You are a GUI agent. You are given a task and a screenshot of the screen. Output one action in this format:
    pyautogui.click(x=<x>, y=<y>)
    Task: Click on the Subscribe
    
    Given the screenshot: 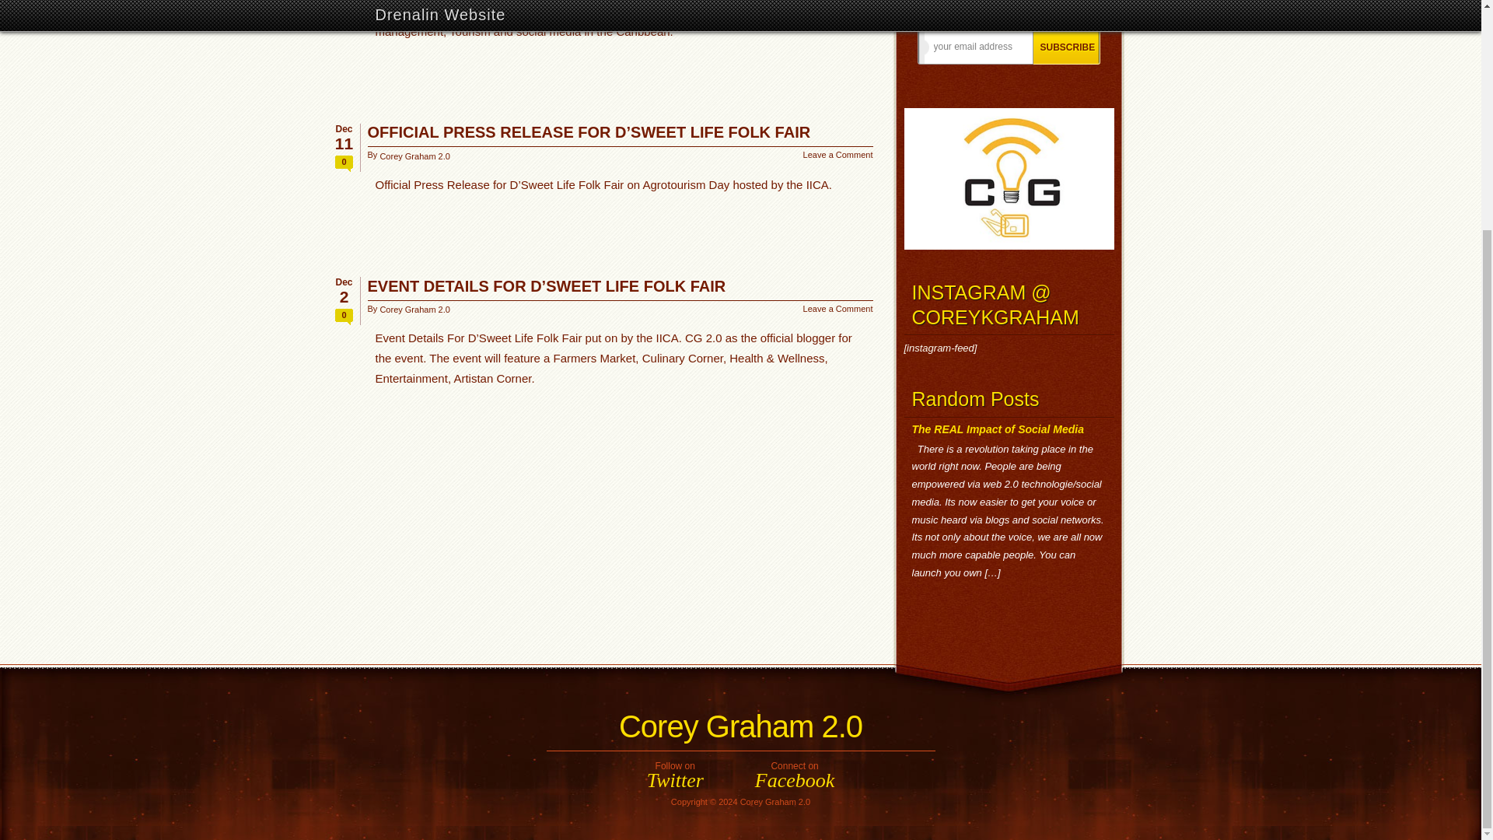 What is the action you would take?
    pyautogui.click(x=1065, y=47)
    